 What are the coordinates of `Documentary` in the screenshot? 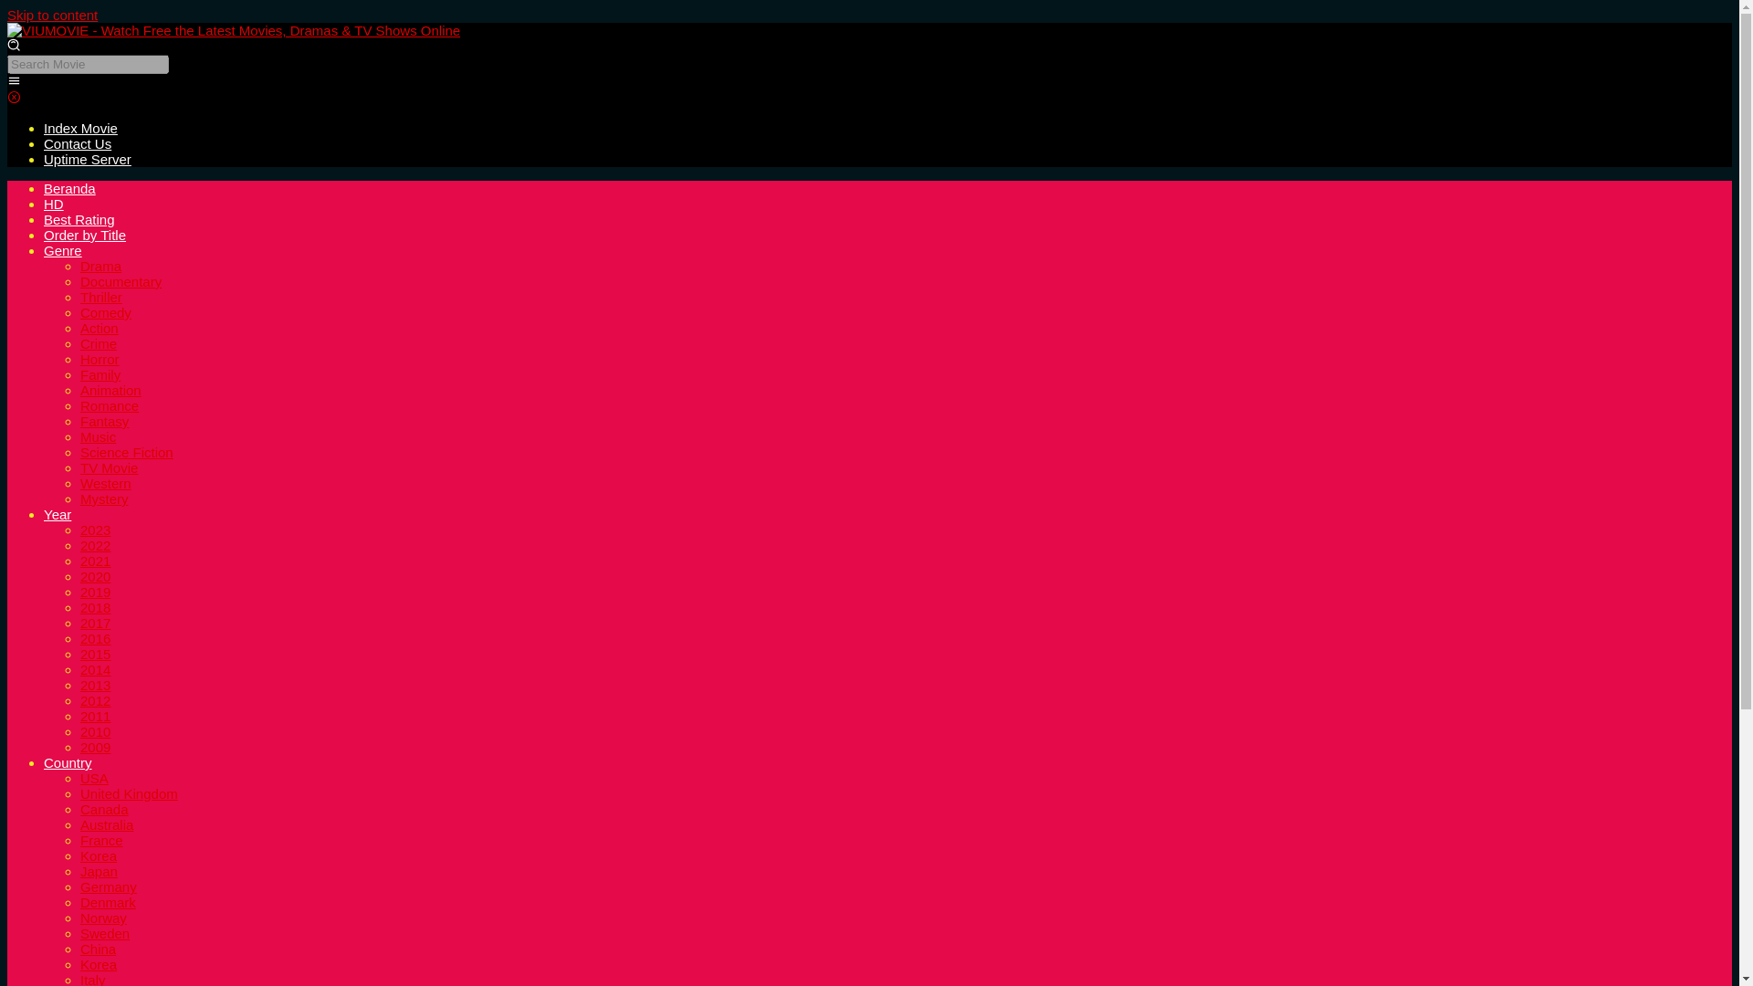 It's located at (121, 281).